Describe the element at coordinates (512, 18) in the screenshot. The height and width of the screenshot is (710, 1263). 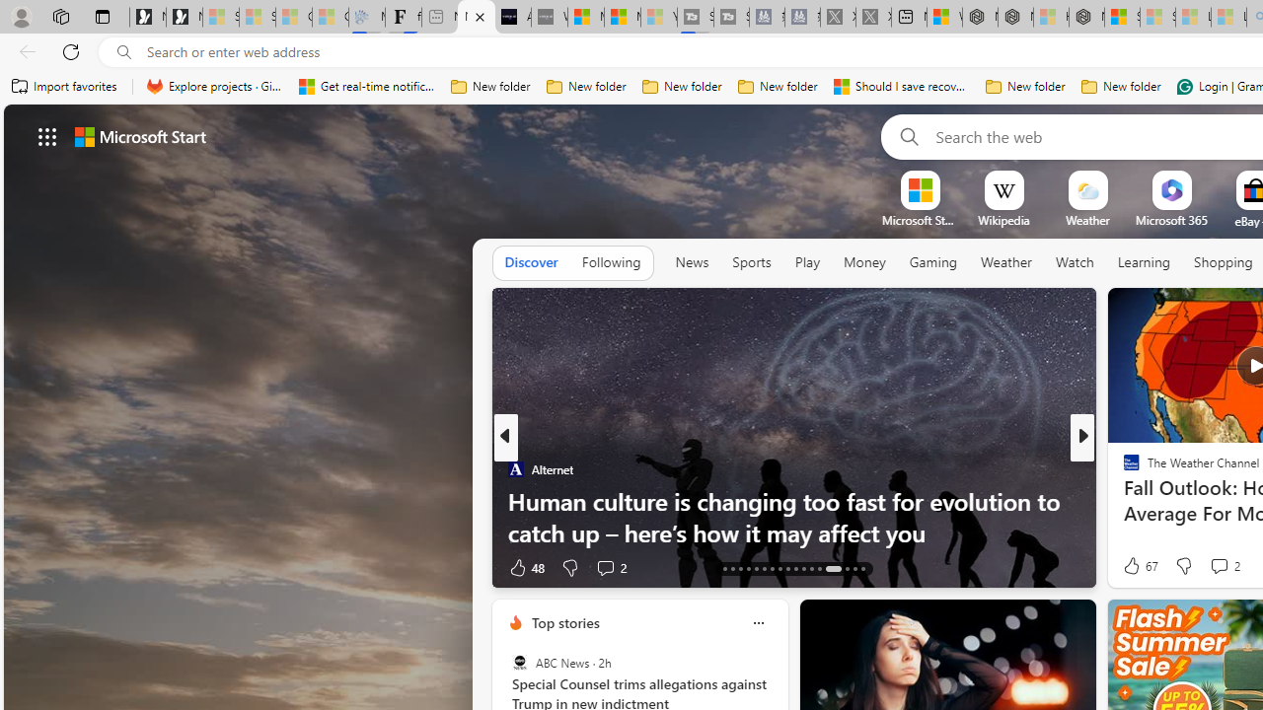
I see `AI Voice Changer for PC and Mac - Voice.ai` at that location.